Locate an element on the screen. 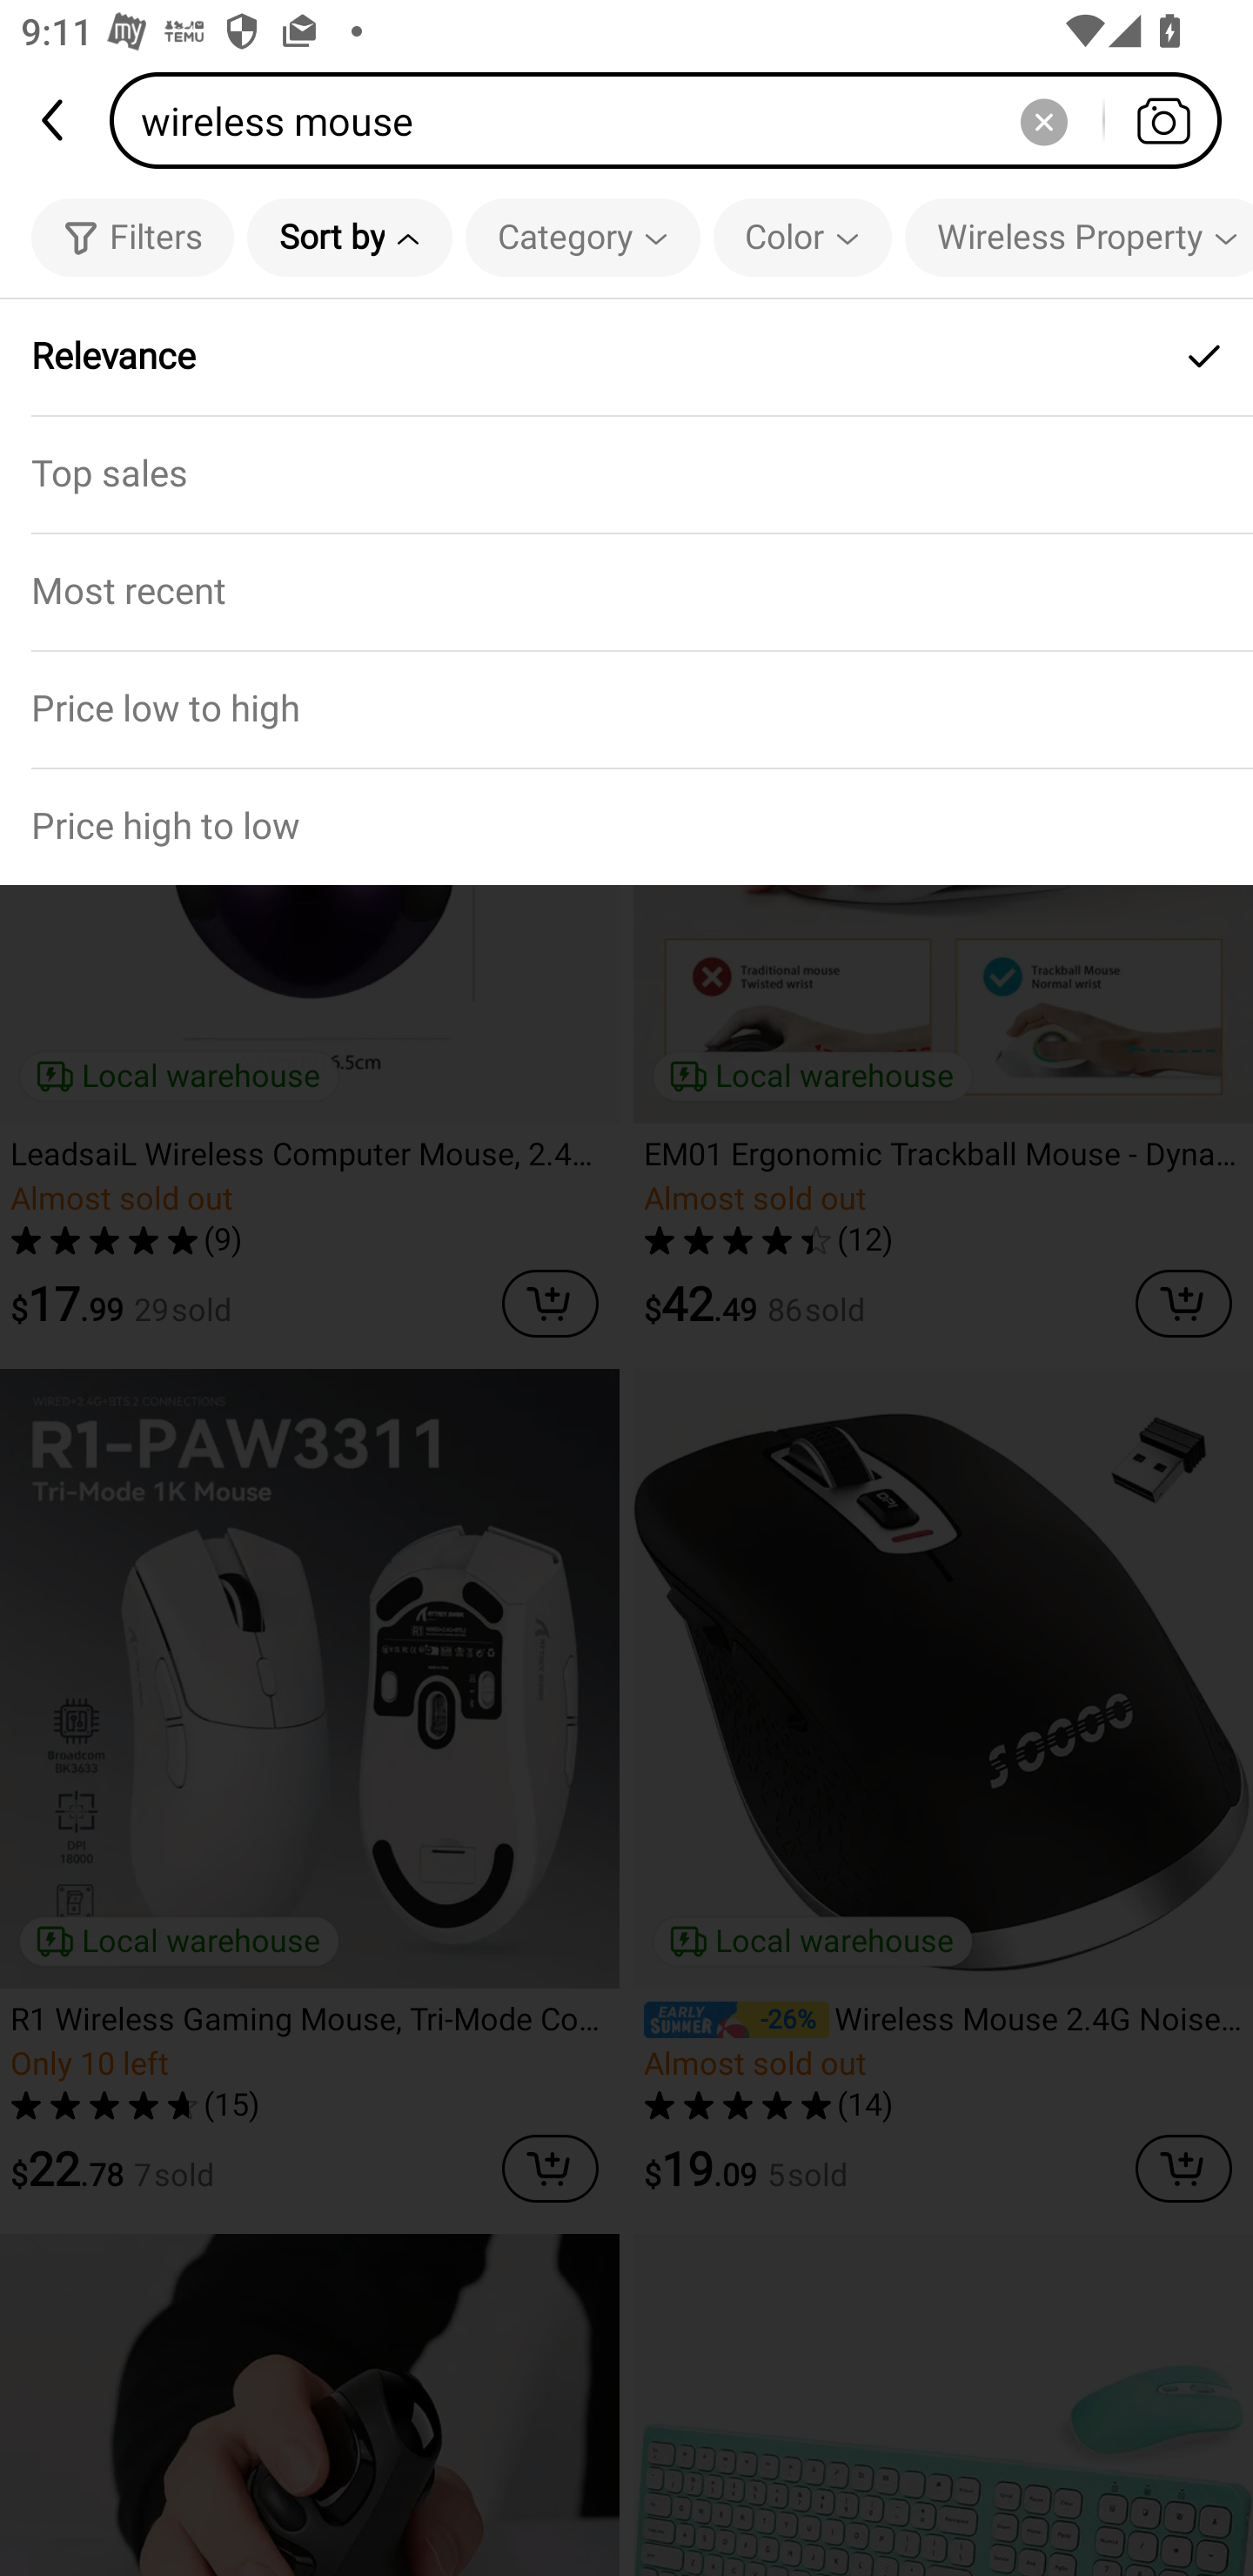 The width and height of the screenshot is (1253, 2576). Wireless Property is located at coordinates (1079, 237).